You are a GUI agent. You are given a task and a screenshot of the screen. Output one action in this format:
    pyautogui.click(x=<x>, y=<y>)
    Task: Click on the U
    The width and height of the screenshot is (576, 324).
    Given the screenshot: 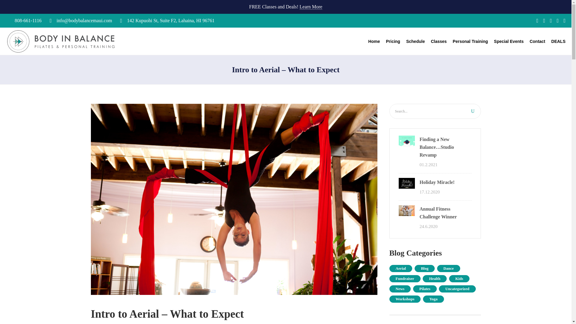 What is the action you would take?
    pyautogui.click(x=472, y=111)
    